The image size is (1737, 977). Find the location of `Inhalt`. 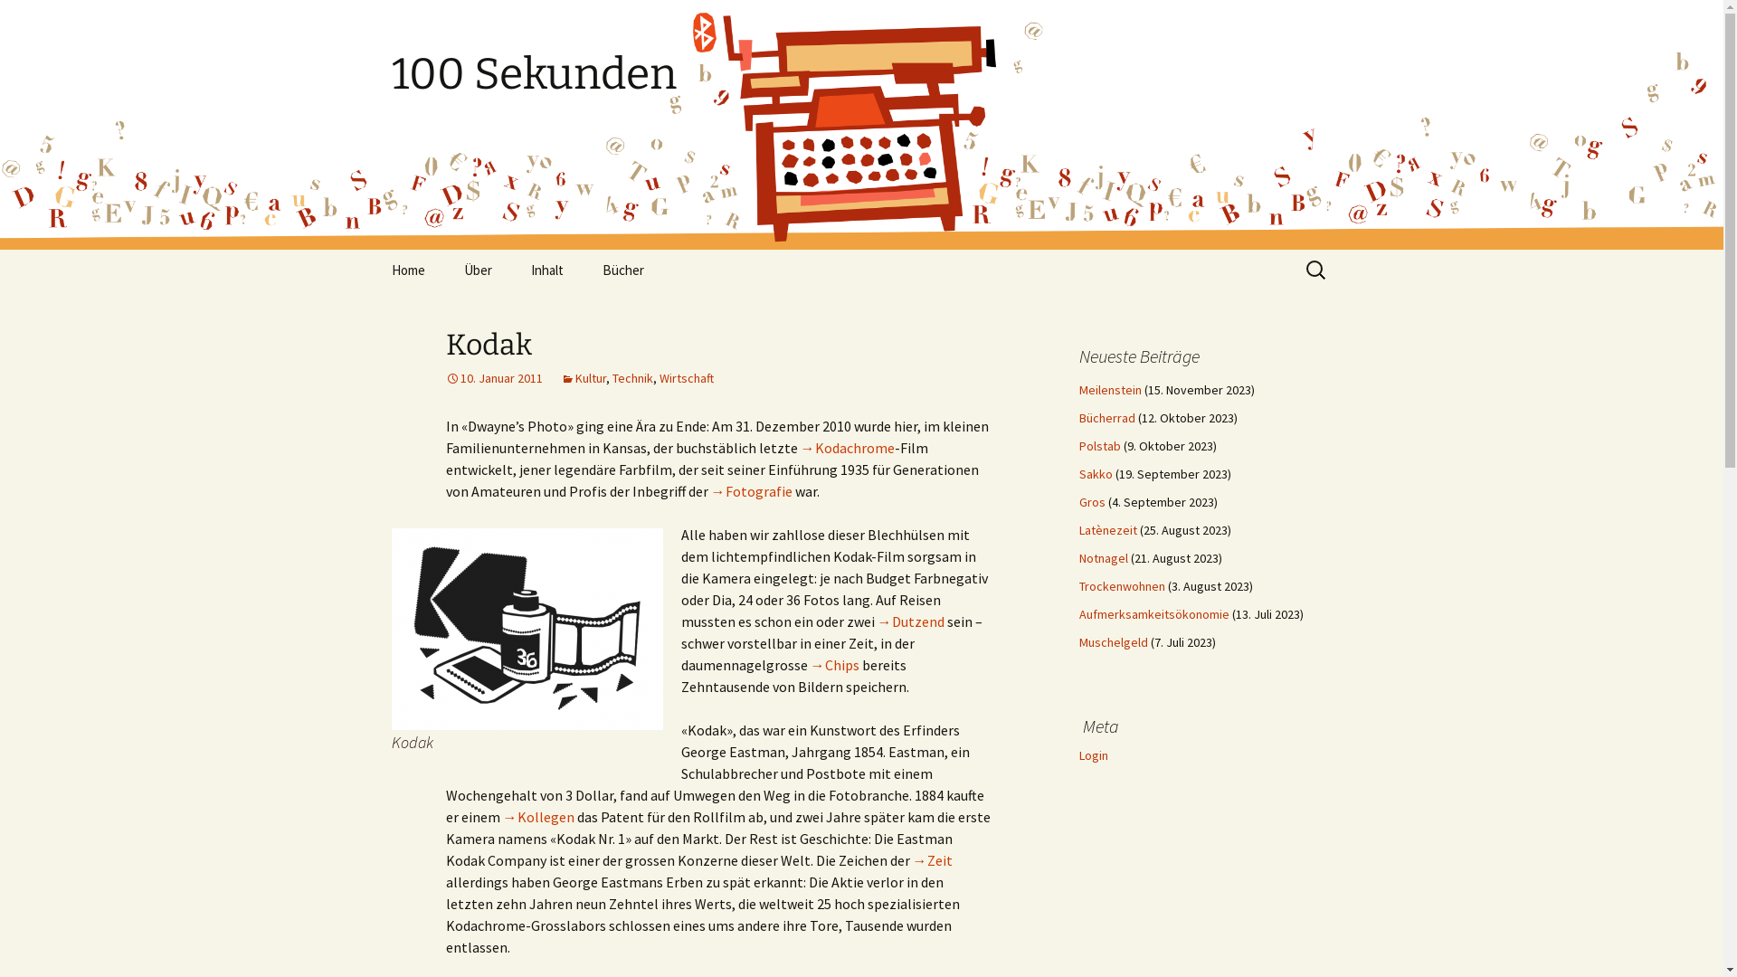

Inhalt is located at coordinates (546, 270).